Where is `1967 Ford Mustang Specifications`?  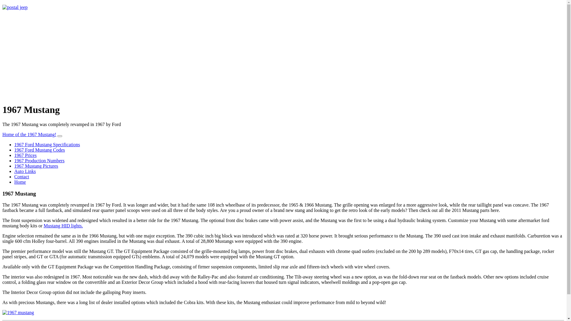 1967 Ford Mustang Specifications is located at coordinates (47, 144).